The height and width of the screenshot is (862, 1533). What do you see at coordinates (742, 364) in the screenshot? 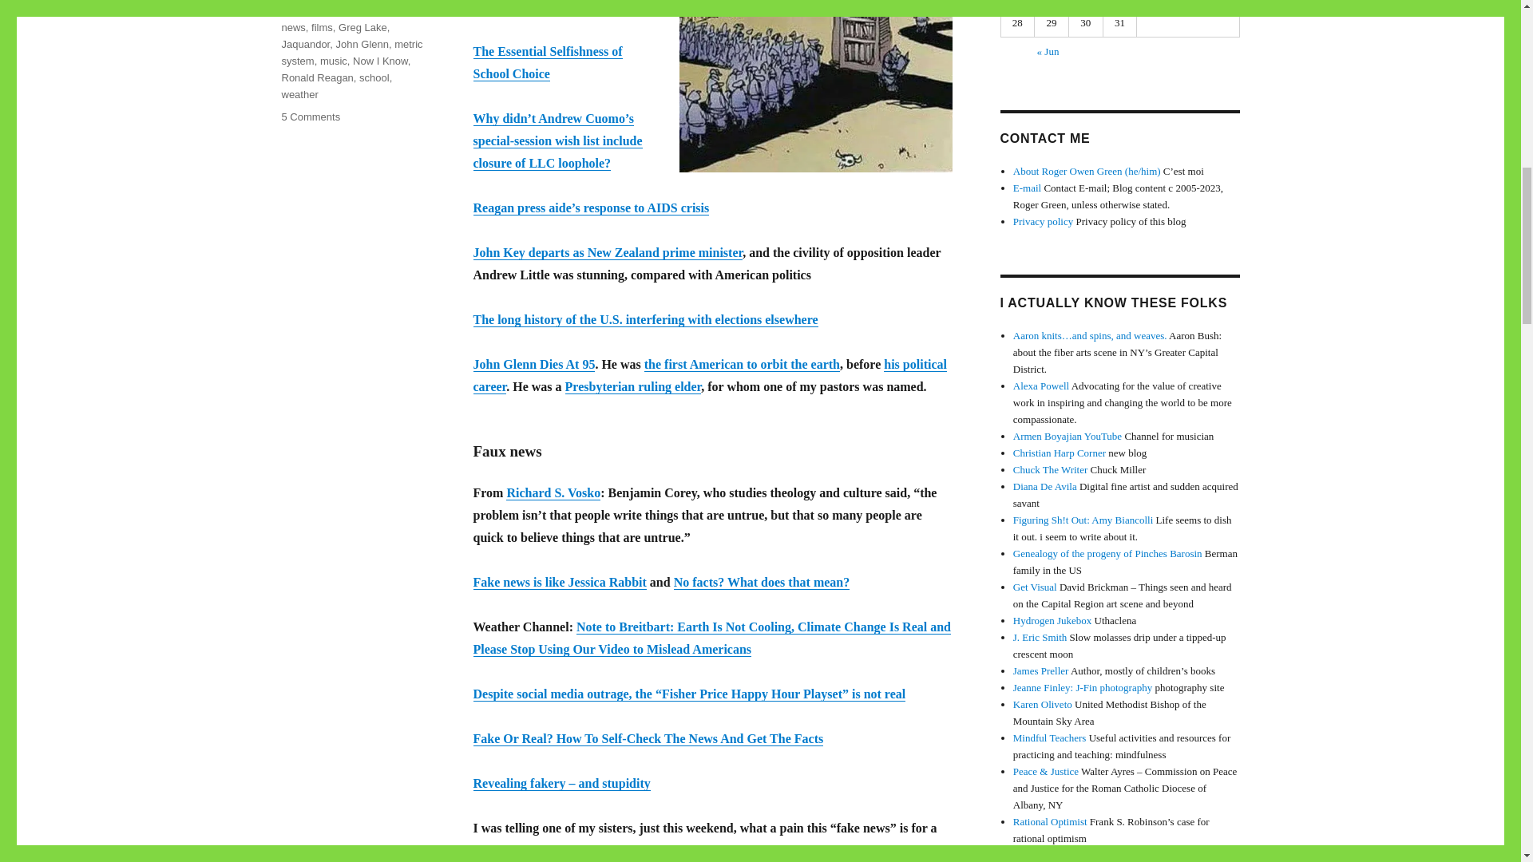
I see `the first American to orbit the earth` at bounding box center [742, 364].